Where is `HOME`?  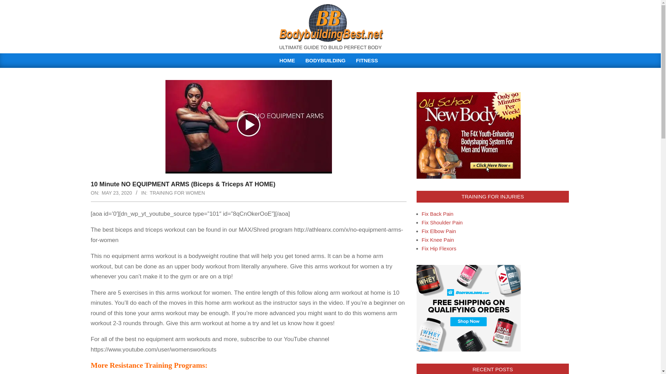
HOME is located at coordinates (287, 60).